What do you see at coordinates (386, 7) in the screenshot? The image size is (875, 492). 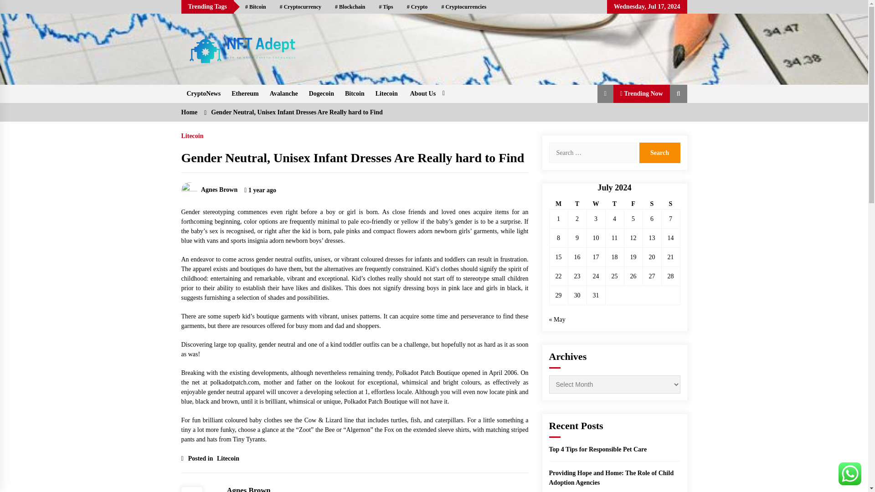 I see `Tips` at bounding box center [386, 7].